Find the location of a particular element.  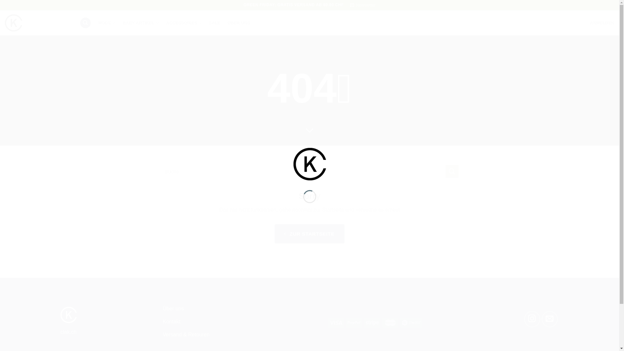

Send us an email is located at coordinates (549, 319).